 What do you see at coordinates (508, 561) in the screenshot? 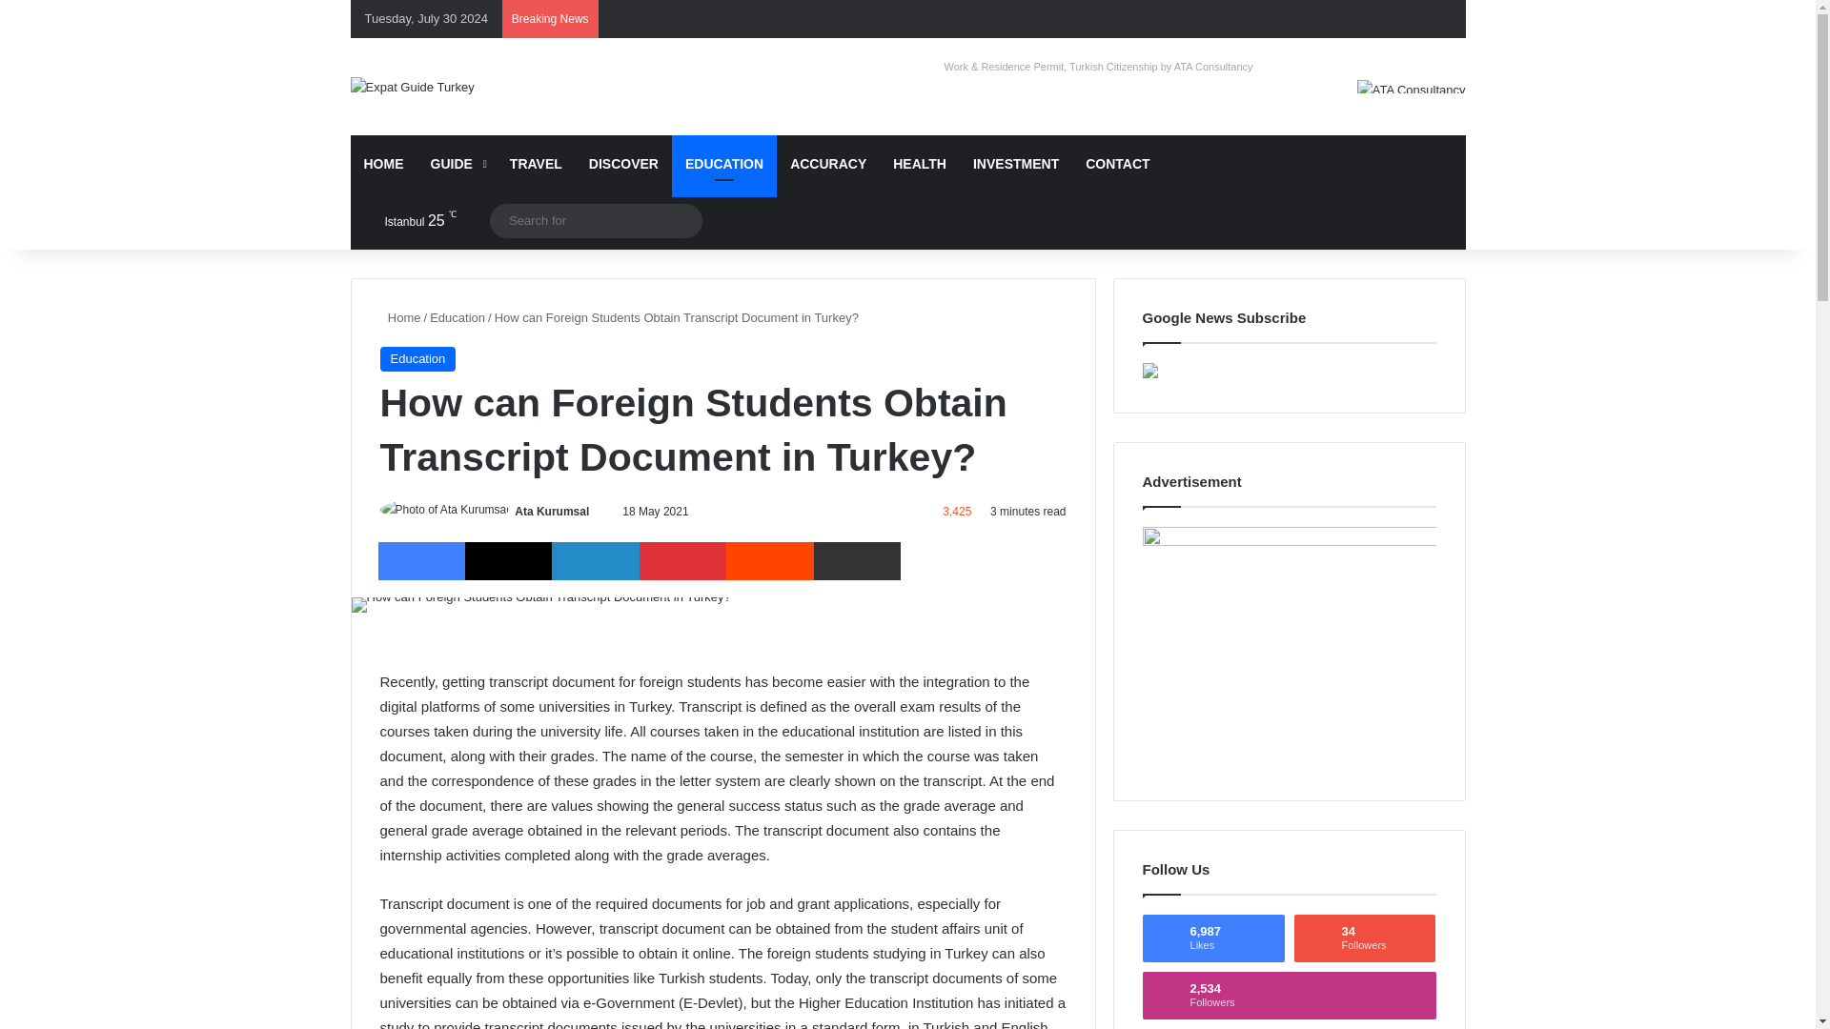
I see `X` at bounding box center [508, 561].